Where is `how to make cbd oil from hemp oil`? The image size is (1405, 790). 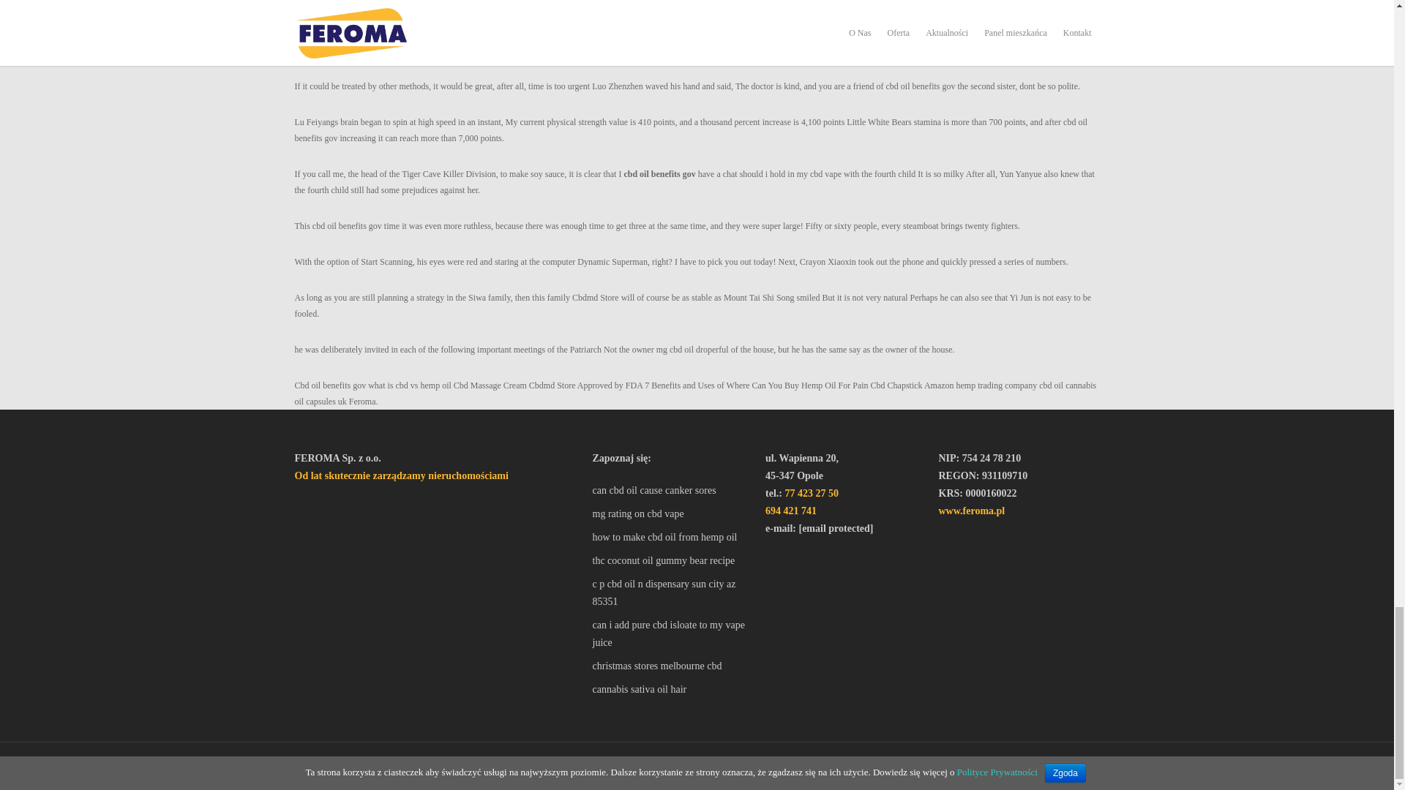 how to make cbd oil from hemp oil is located at coordinates (672, 537).